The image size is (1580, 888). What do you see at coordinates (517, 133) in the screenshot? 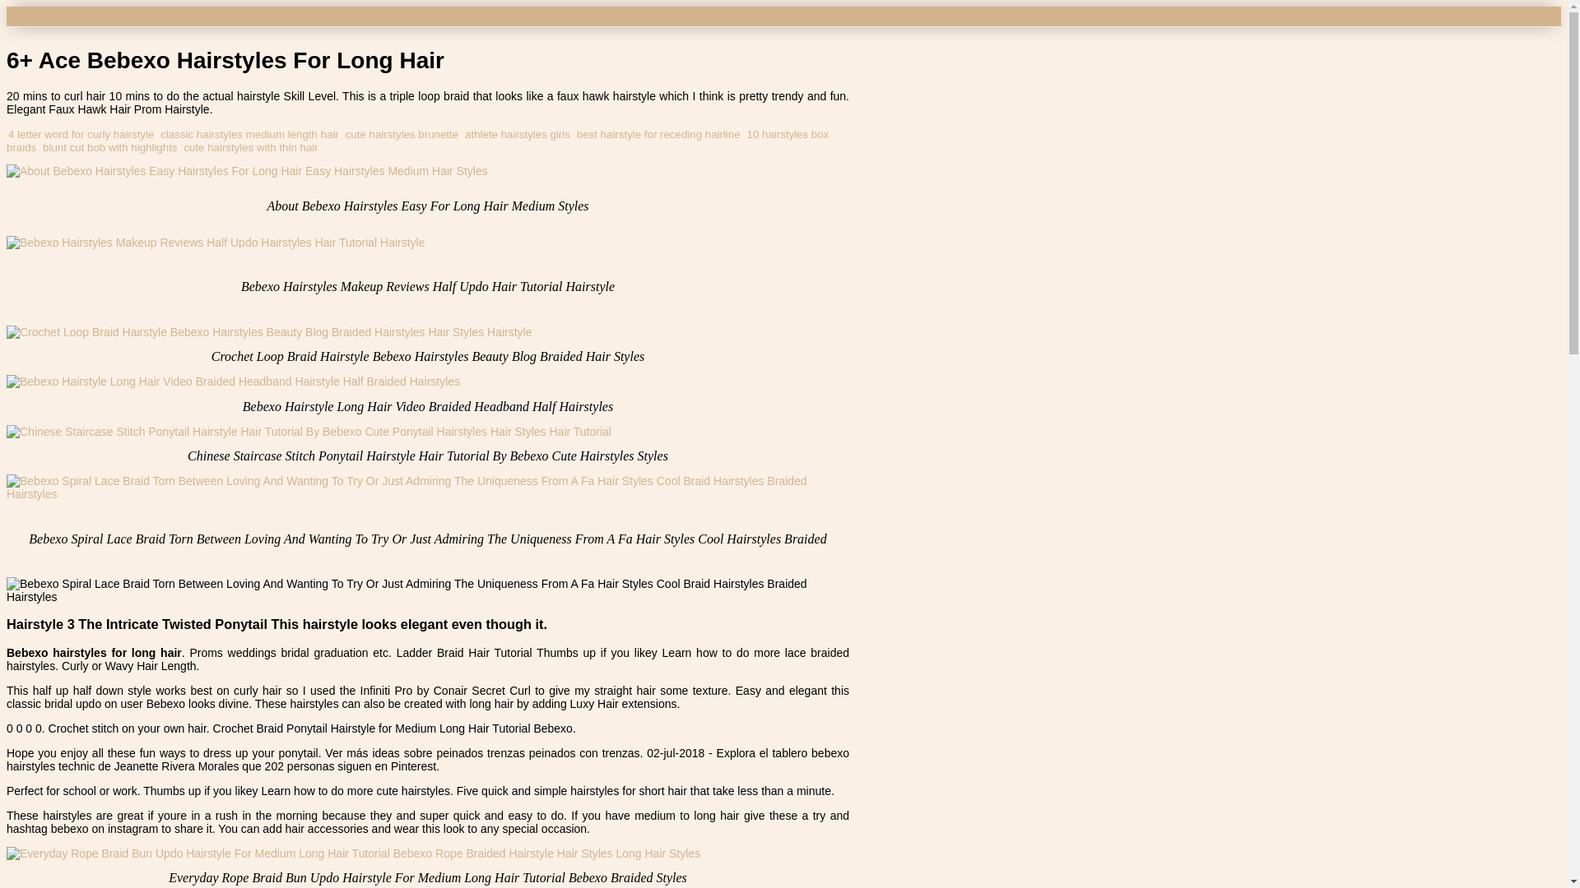
I see `athlete hairstyles girls` at bounding box center [517, 133].